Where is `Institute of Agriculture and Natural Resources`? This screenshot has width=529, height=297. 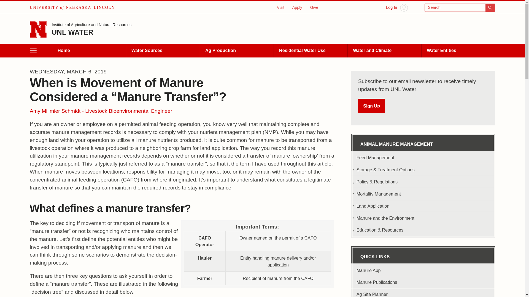 Institute of Agriculture and Natural Resources is located at coordinates (92, 25).